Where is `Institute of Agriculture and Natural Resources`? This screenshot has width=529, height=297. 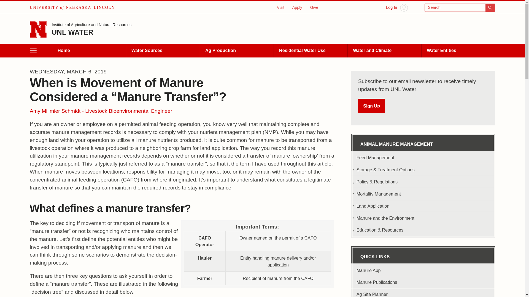 Institute of Agriculture and Natural Resources is located at coordinates (92, 25).